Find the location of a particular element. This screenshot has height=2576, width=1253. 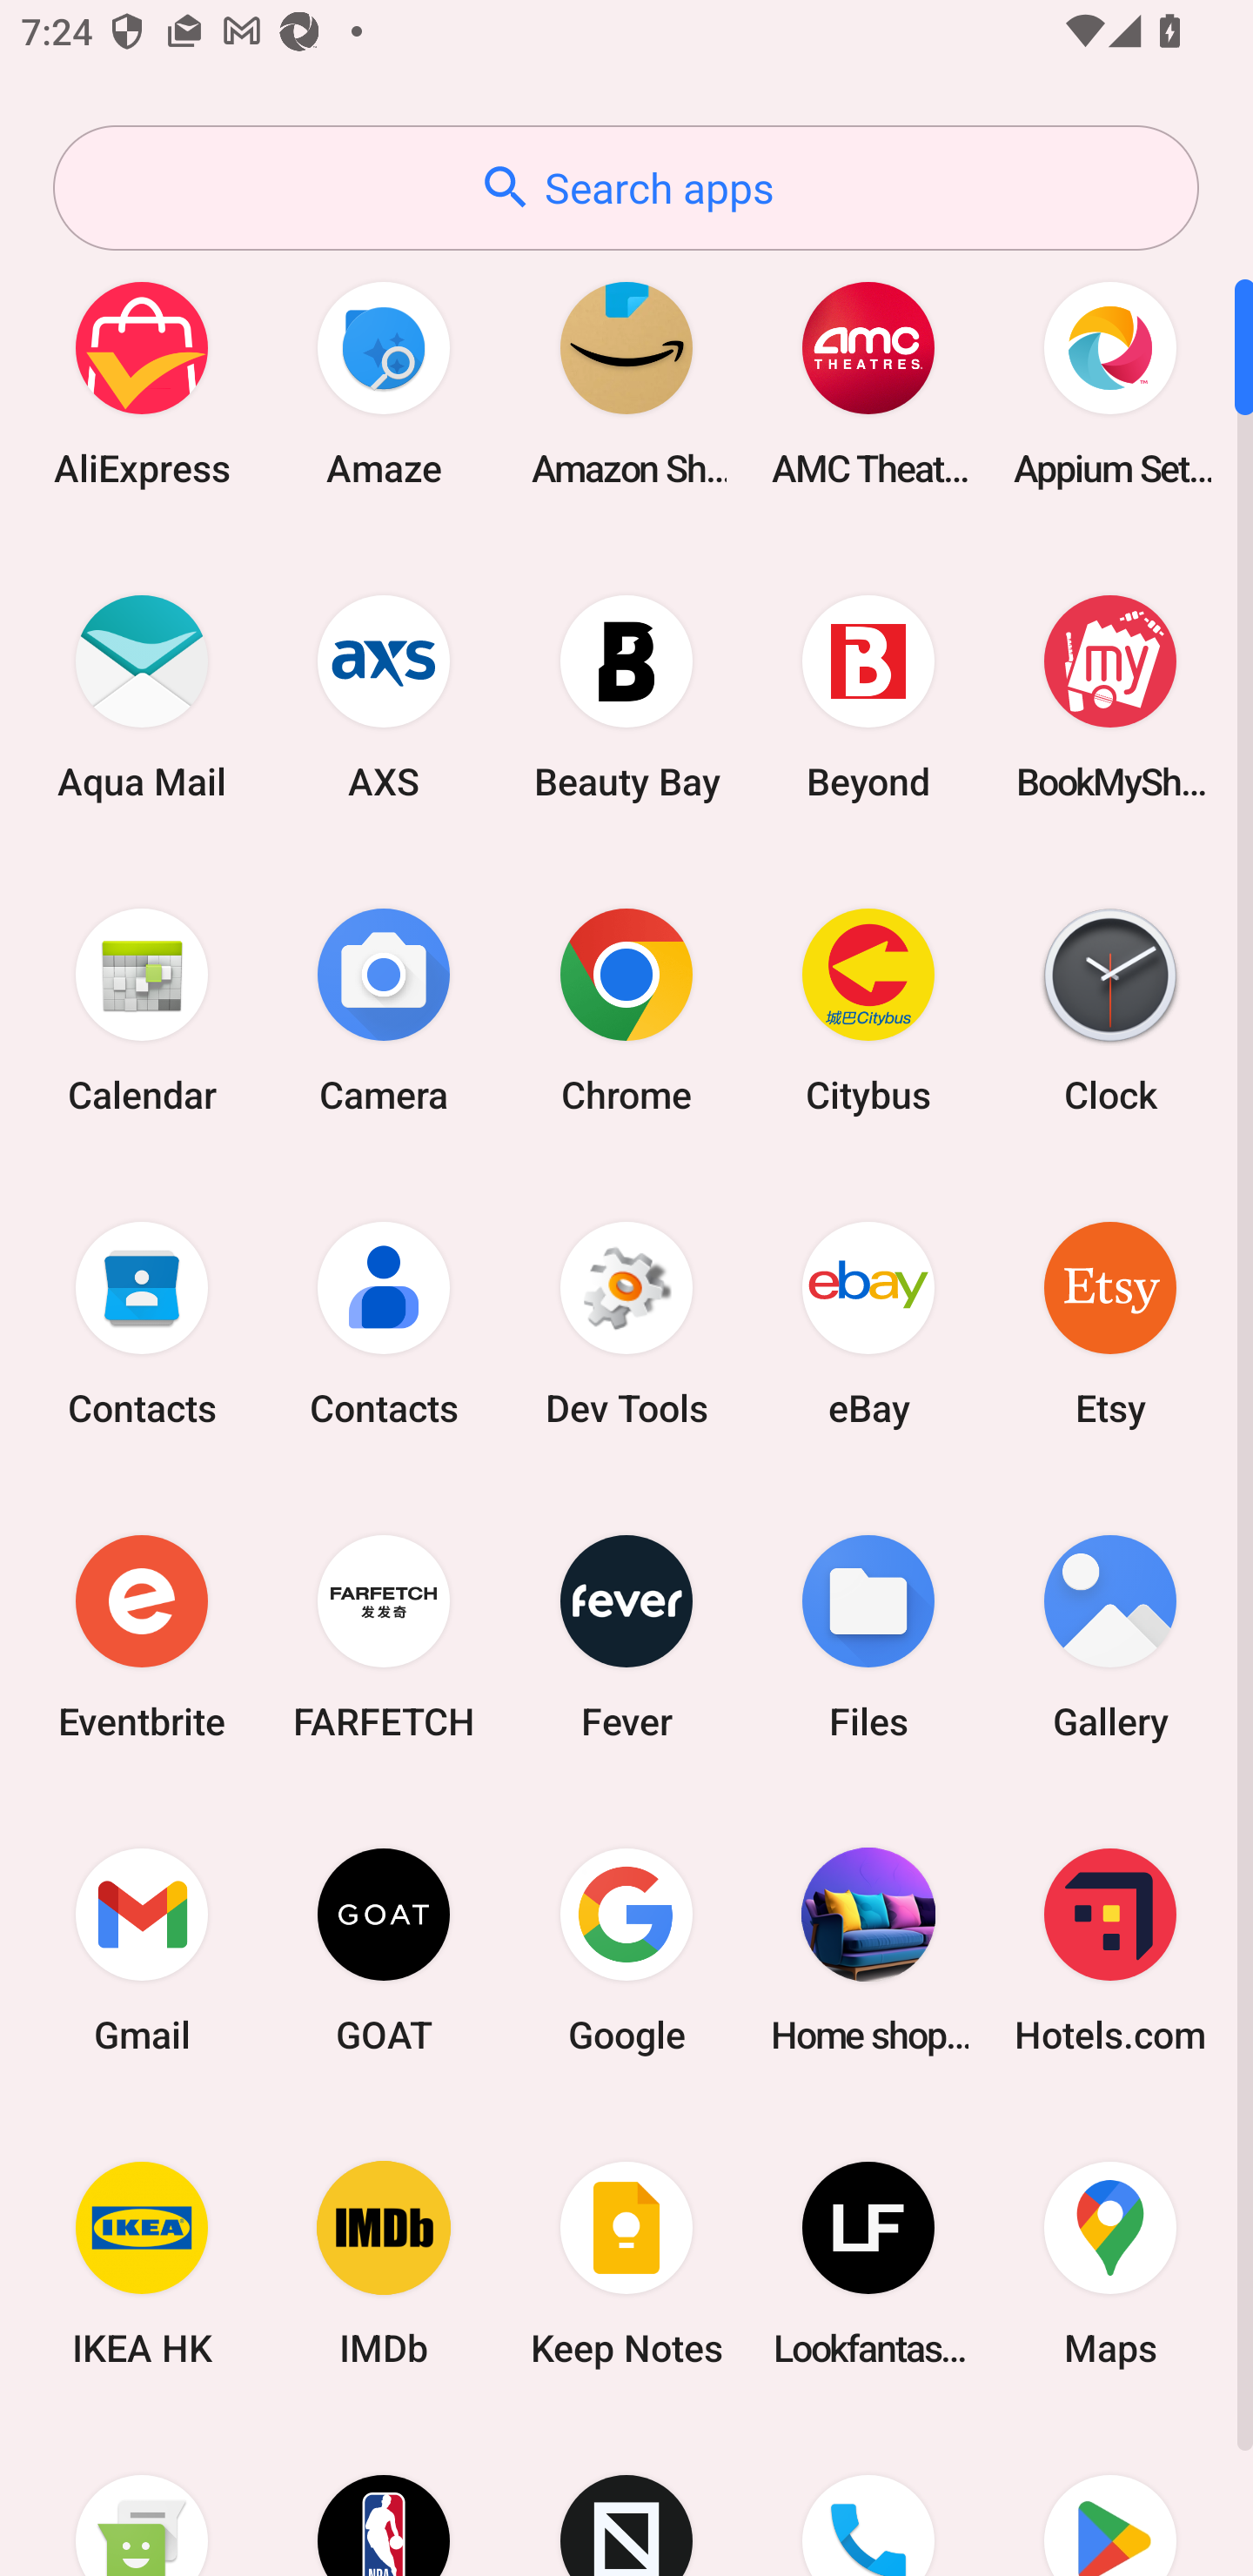

eBay is located at coordinates (868, 1323).